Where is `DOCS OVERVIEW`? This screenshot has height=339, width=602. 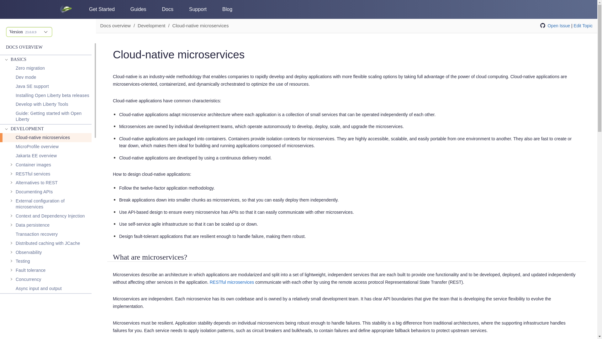
DOCS OVERVIEW is located at coordinates (24, 47).